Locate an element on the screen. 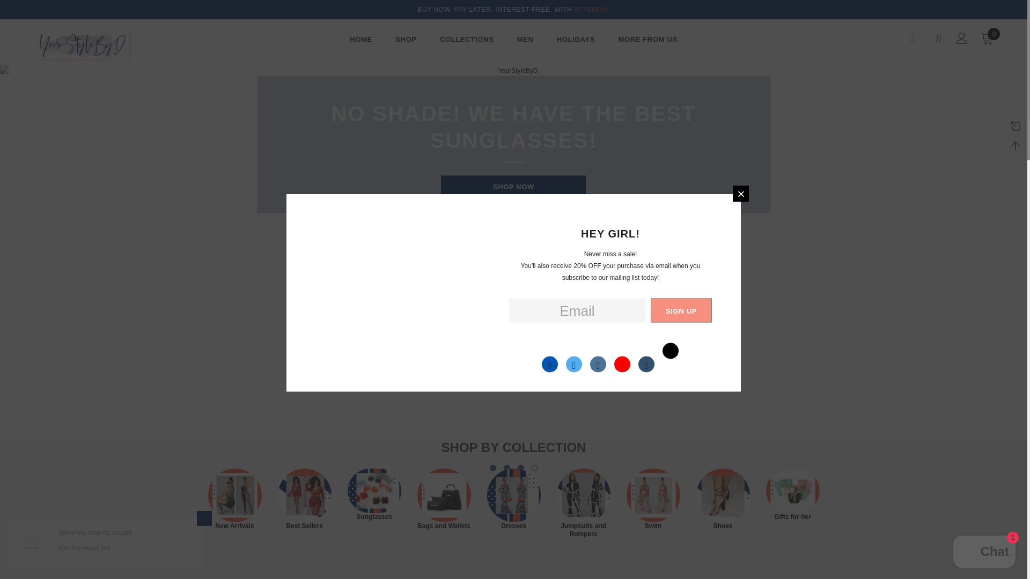 The width and height of the screenshot is (1030, 579). Logo is located at coordinates (95, 45).